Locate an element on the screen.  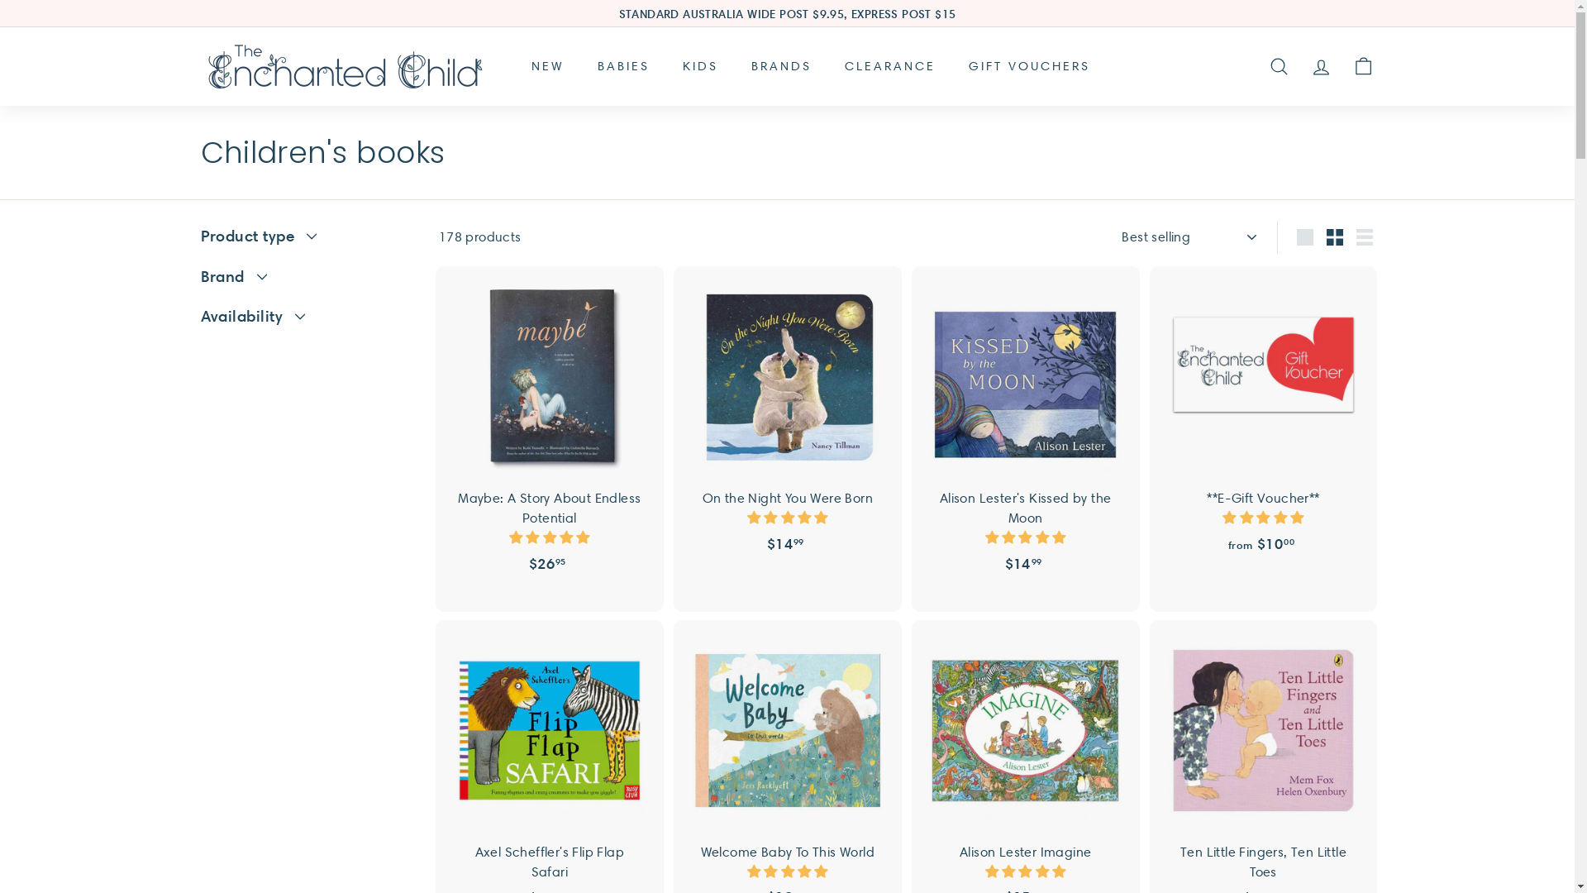
ACCOUNT is located at coordinates (1321, 66).